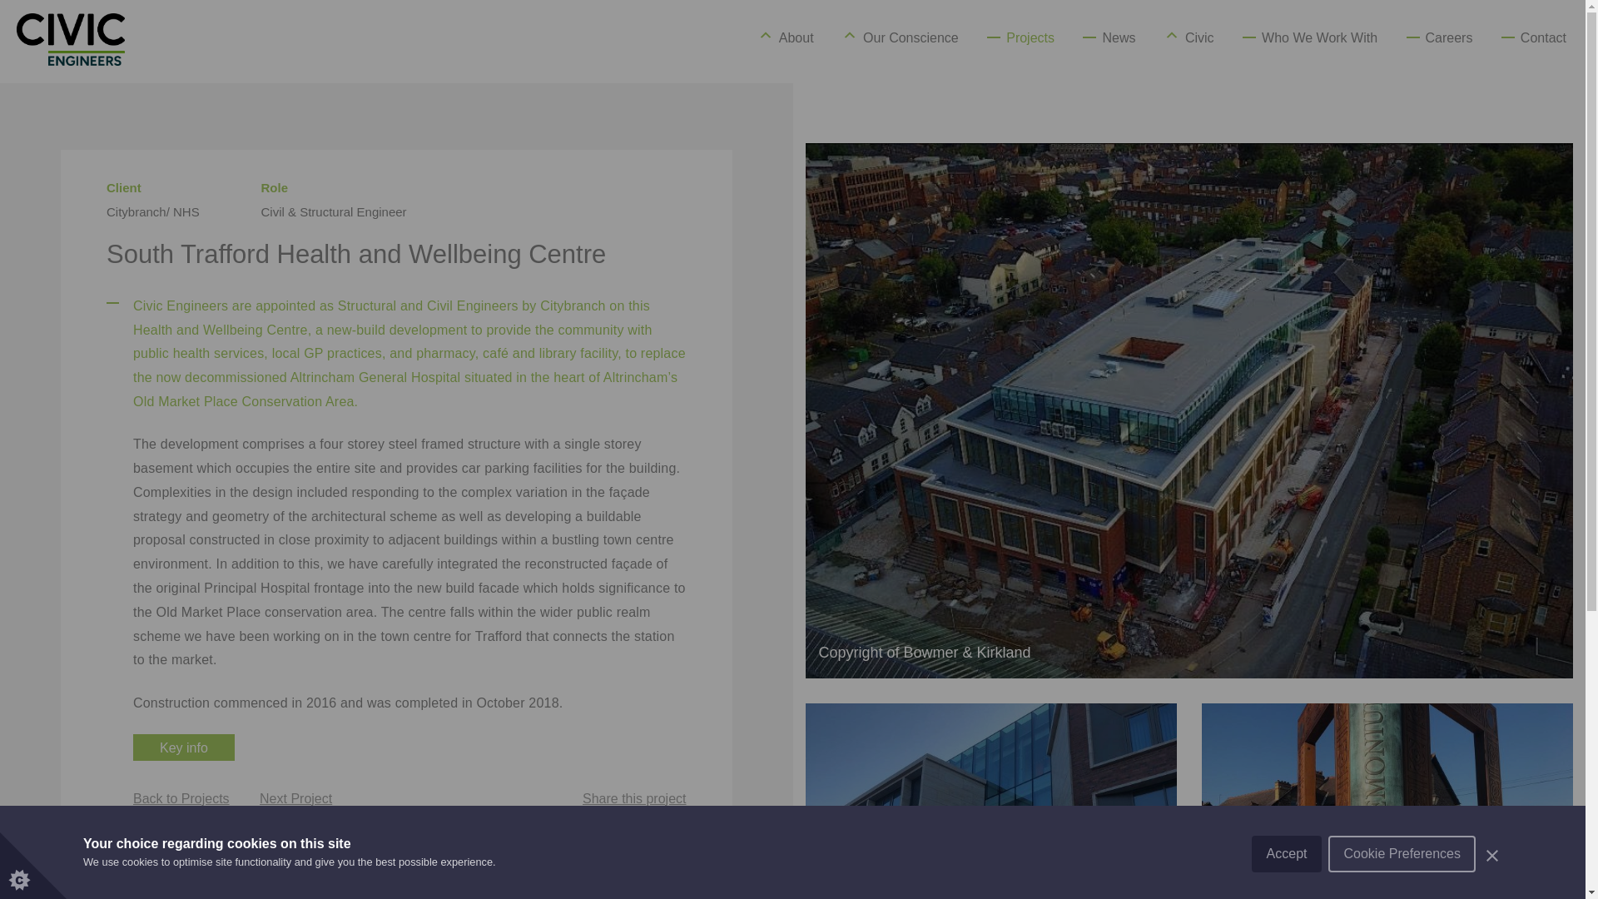 The image size is (1598, 899). I want to click on Contact, so click(1543, 37).